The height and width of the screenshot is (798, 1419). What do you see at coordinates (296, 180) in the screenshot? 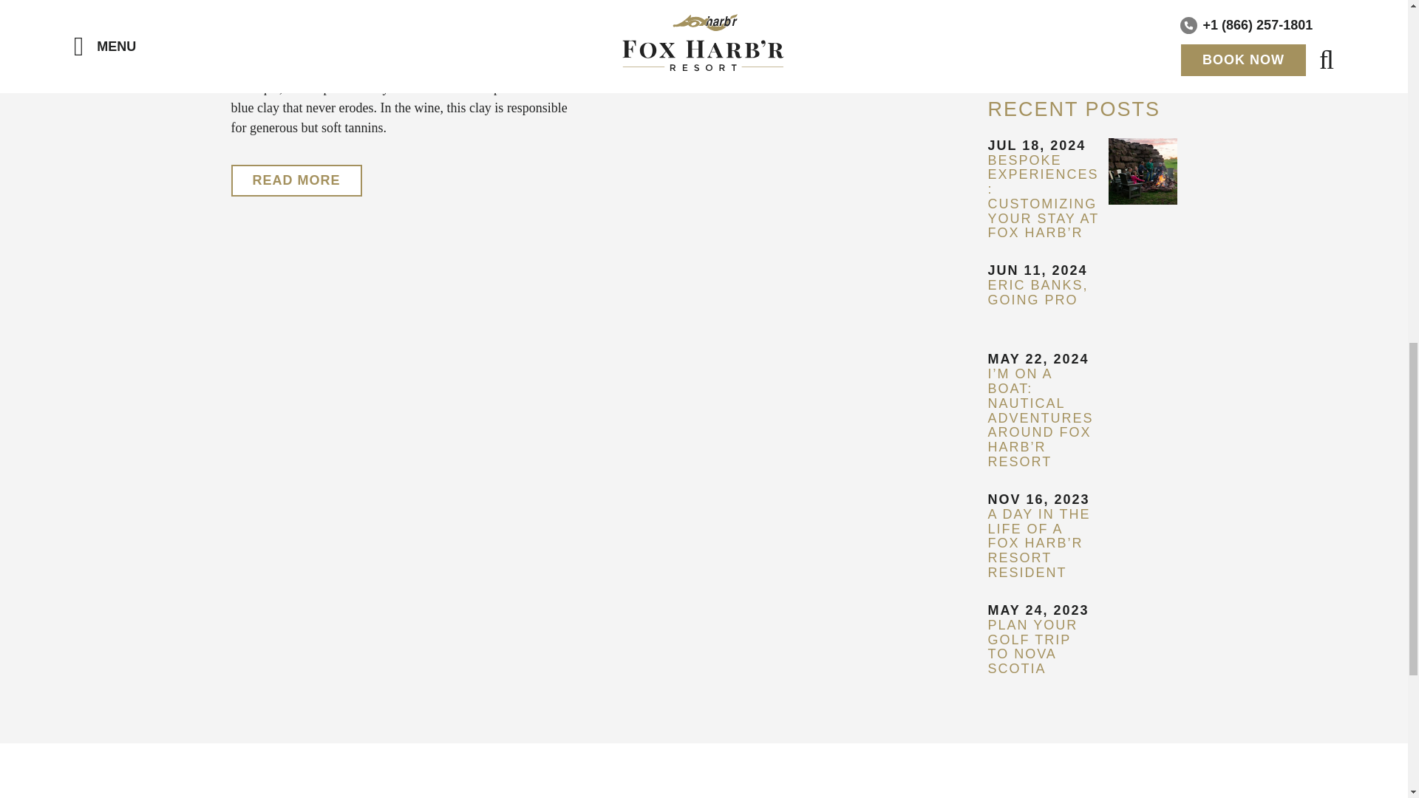
I see `READ MORE` at bounding box center [296, 180].